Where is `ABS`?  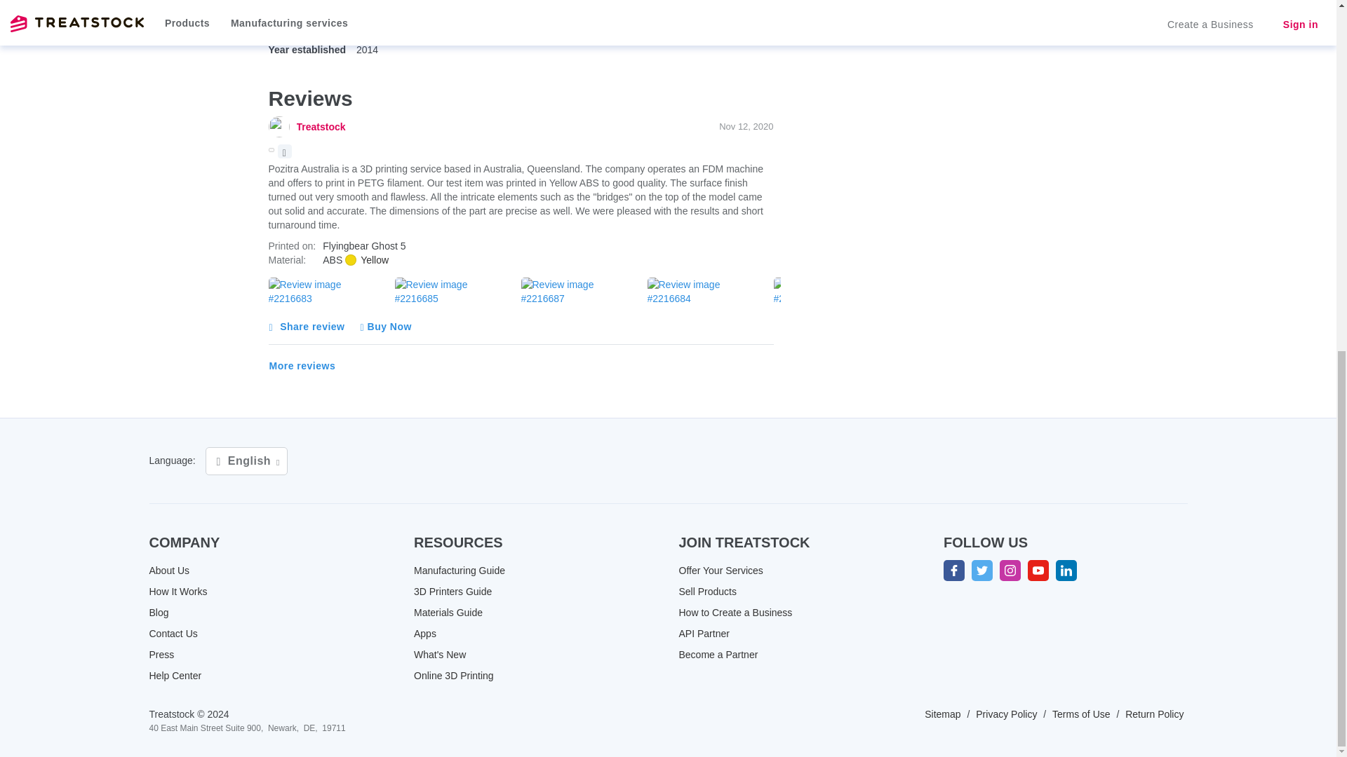 ABS is located at coordinates (366, 259).